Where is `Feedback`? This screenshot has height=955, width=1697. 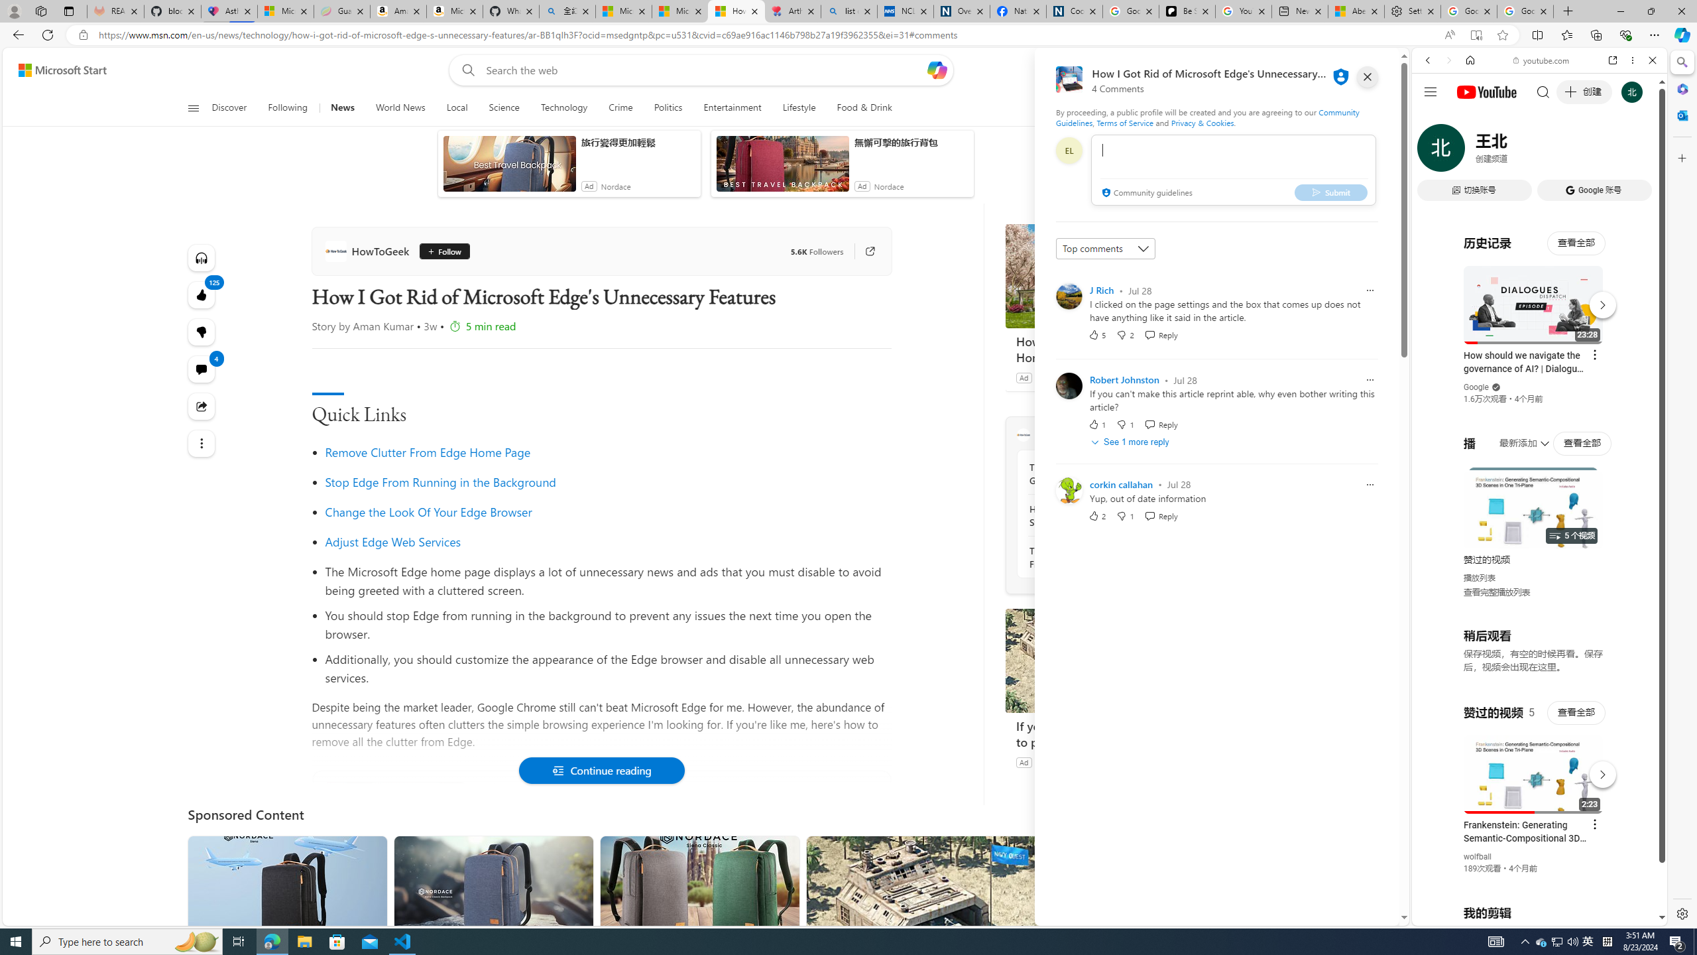
Feedback is located at coordinates (1349, 915).